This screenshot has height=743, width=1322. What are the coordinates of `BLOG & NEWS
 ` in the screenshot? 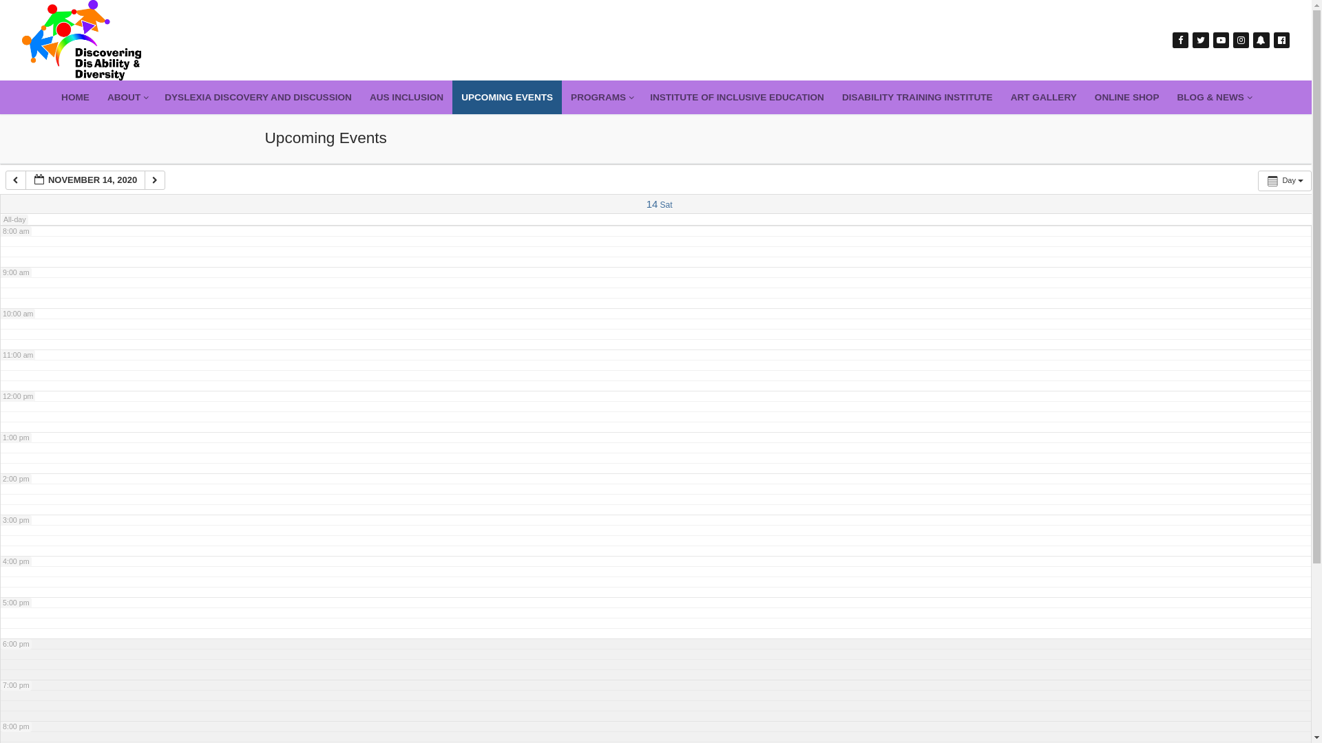 It's located at (1213, 98).